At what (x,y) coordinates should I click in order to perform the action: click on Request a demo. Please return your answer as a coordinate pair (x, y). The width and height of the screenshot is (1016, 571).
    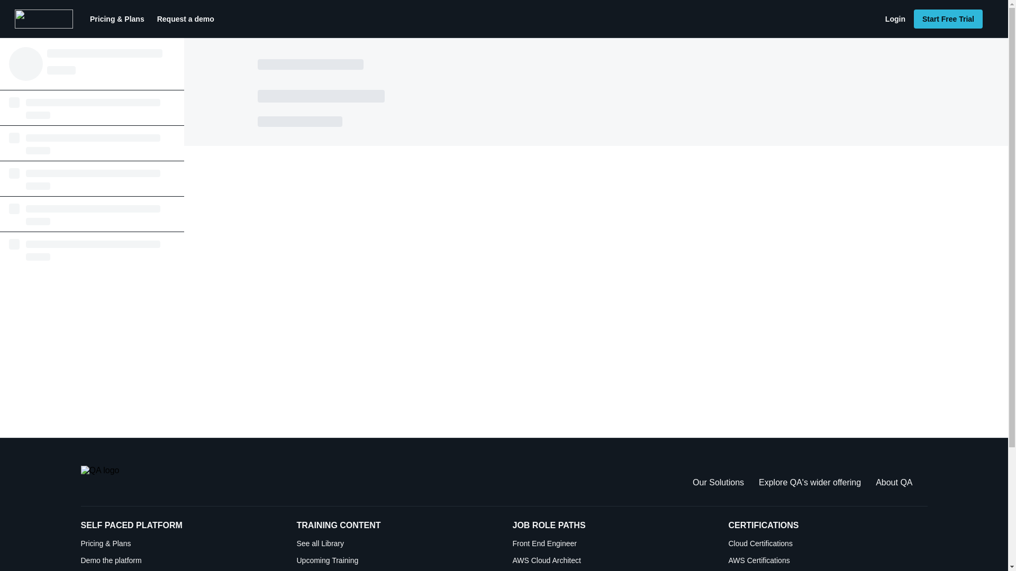
    Looking at the image, I should click on (185, 19).